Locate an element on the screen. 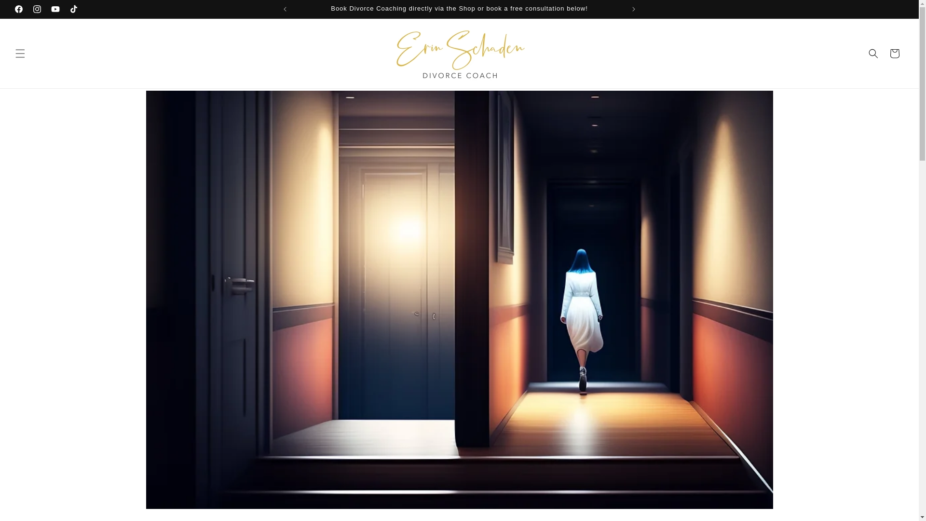 Image resolution: width=926 pixels, height=521 pixels. Instagram is located at coordinates (37, 9).